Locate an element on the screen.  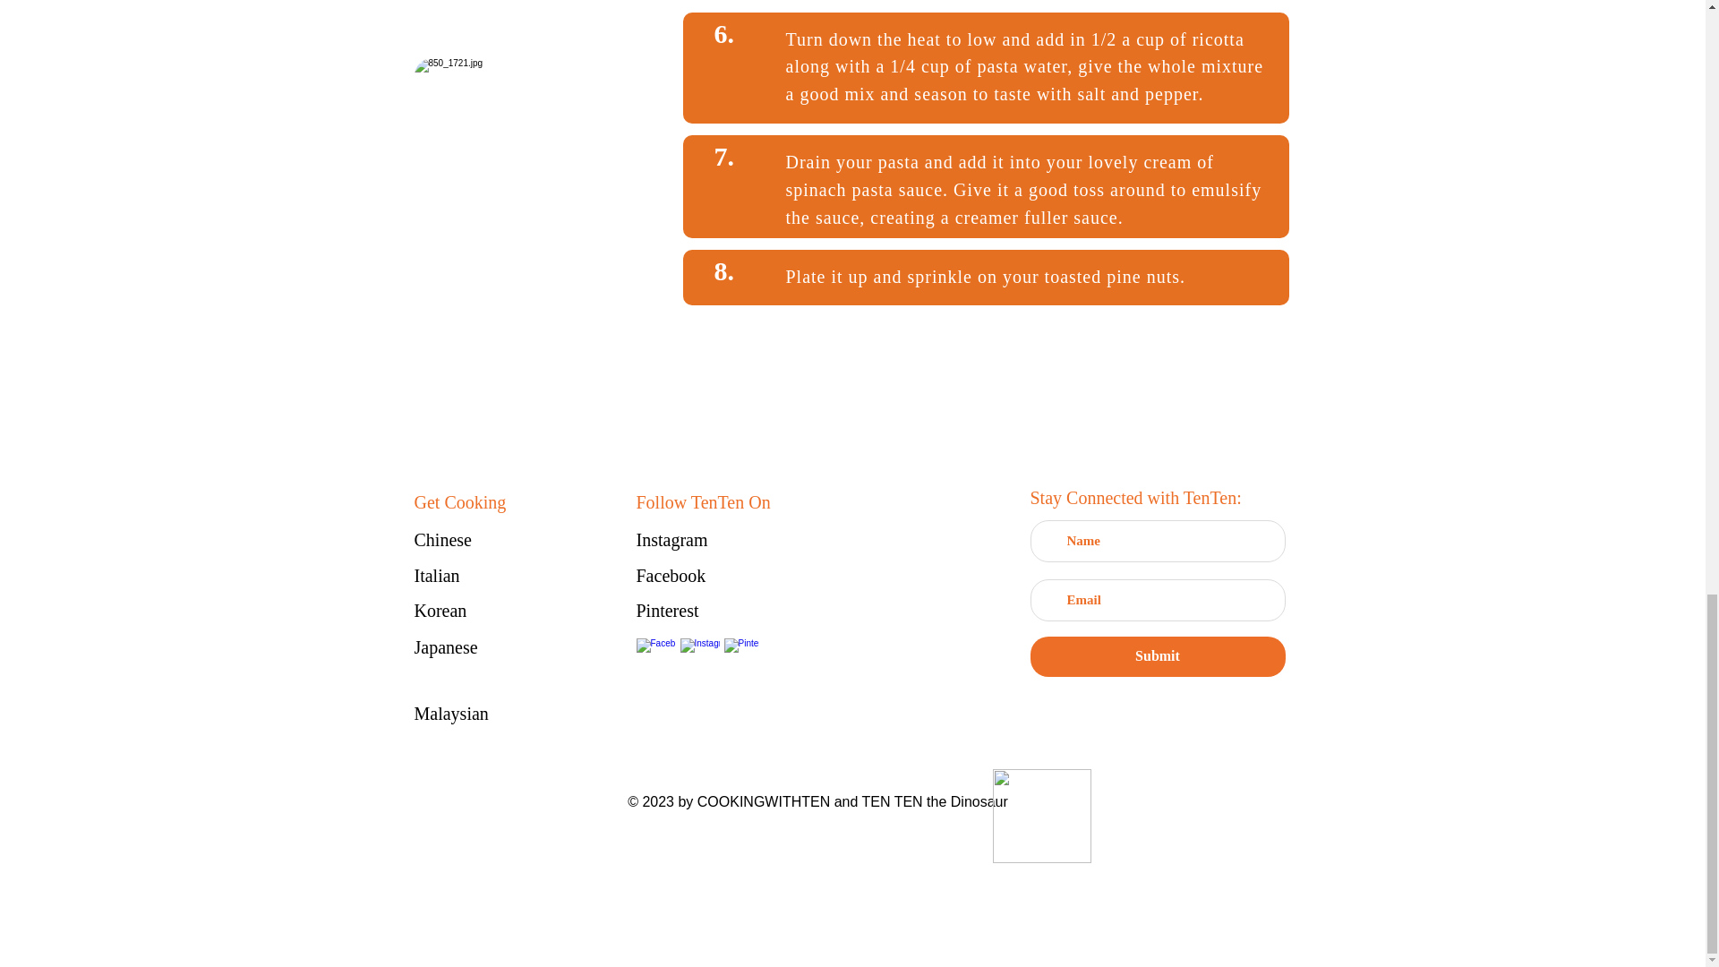
Japanese is located at coordinates (476, 646).